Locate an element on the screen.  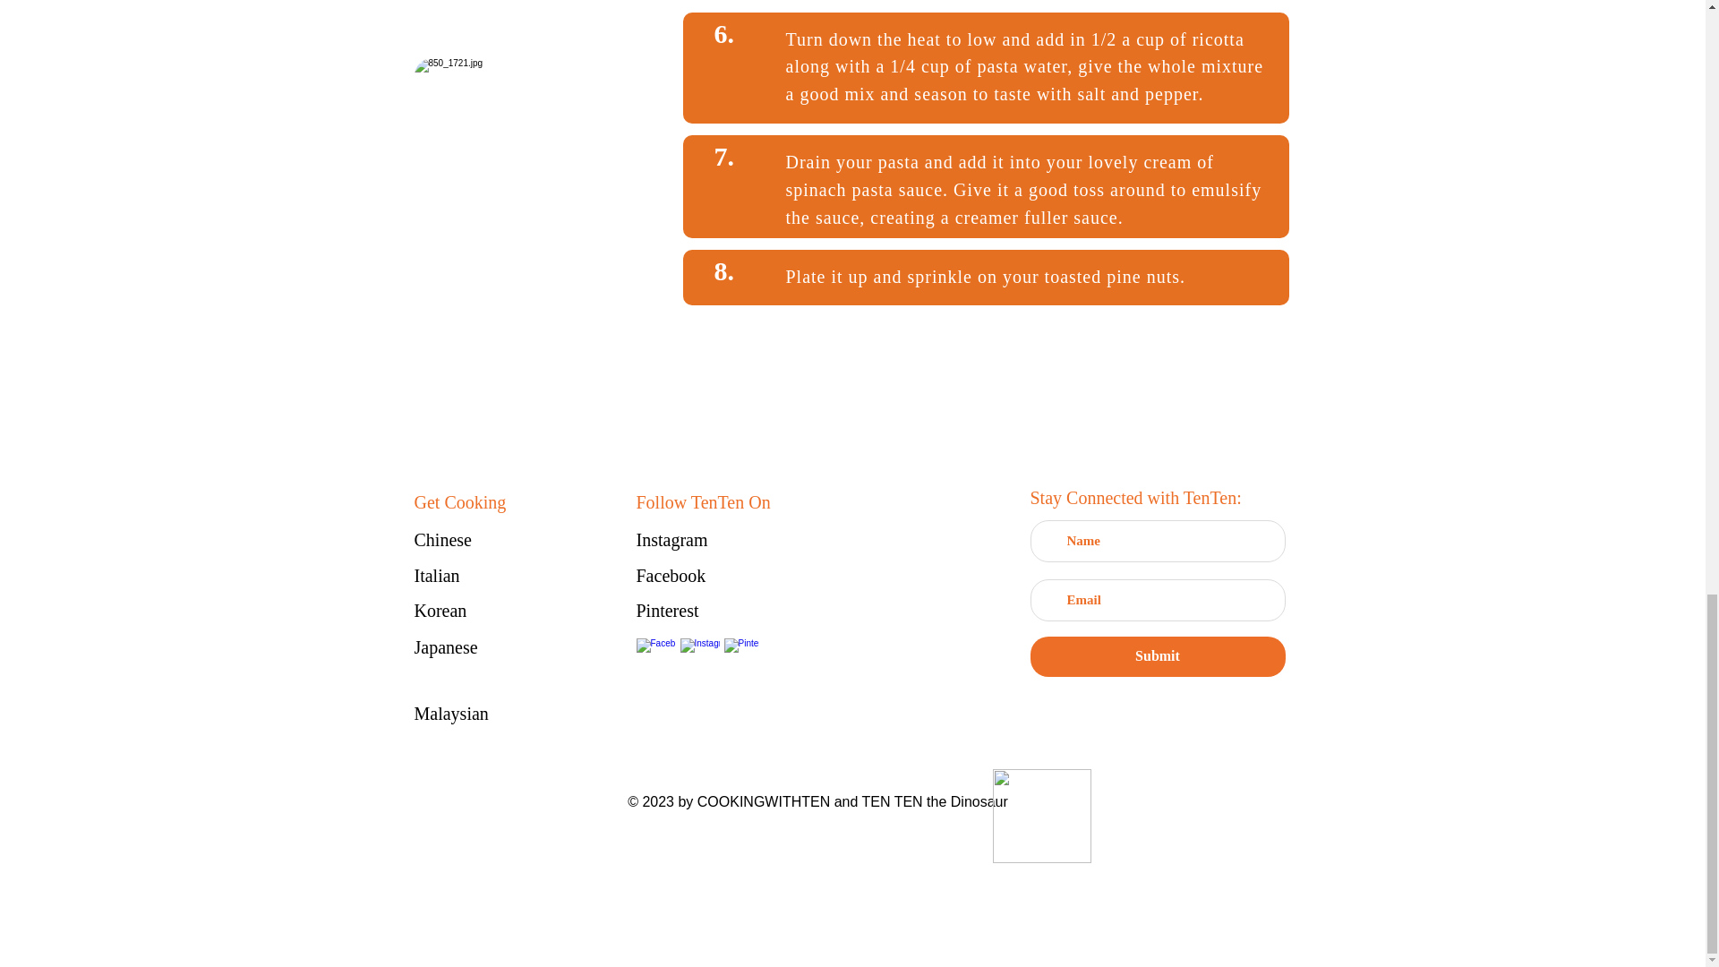
Japanese is located at coordinates (476, 646).